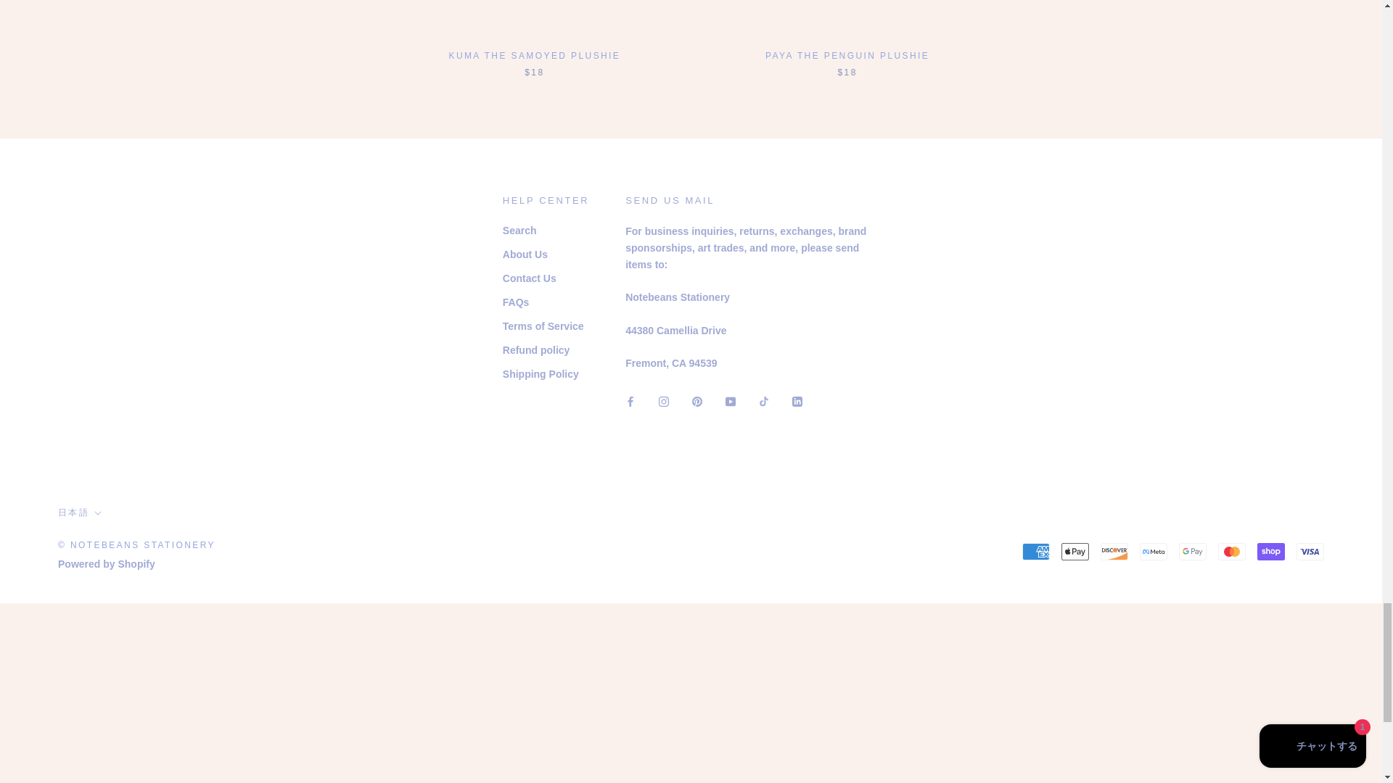  What do you see at coordinates (1192, 552) in the screenshot?
I see `Google Pay` at bounding box center [1192, 552].